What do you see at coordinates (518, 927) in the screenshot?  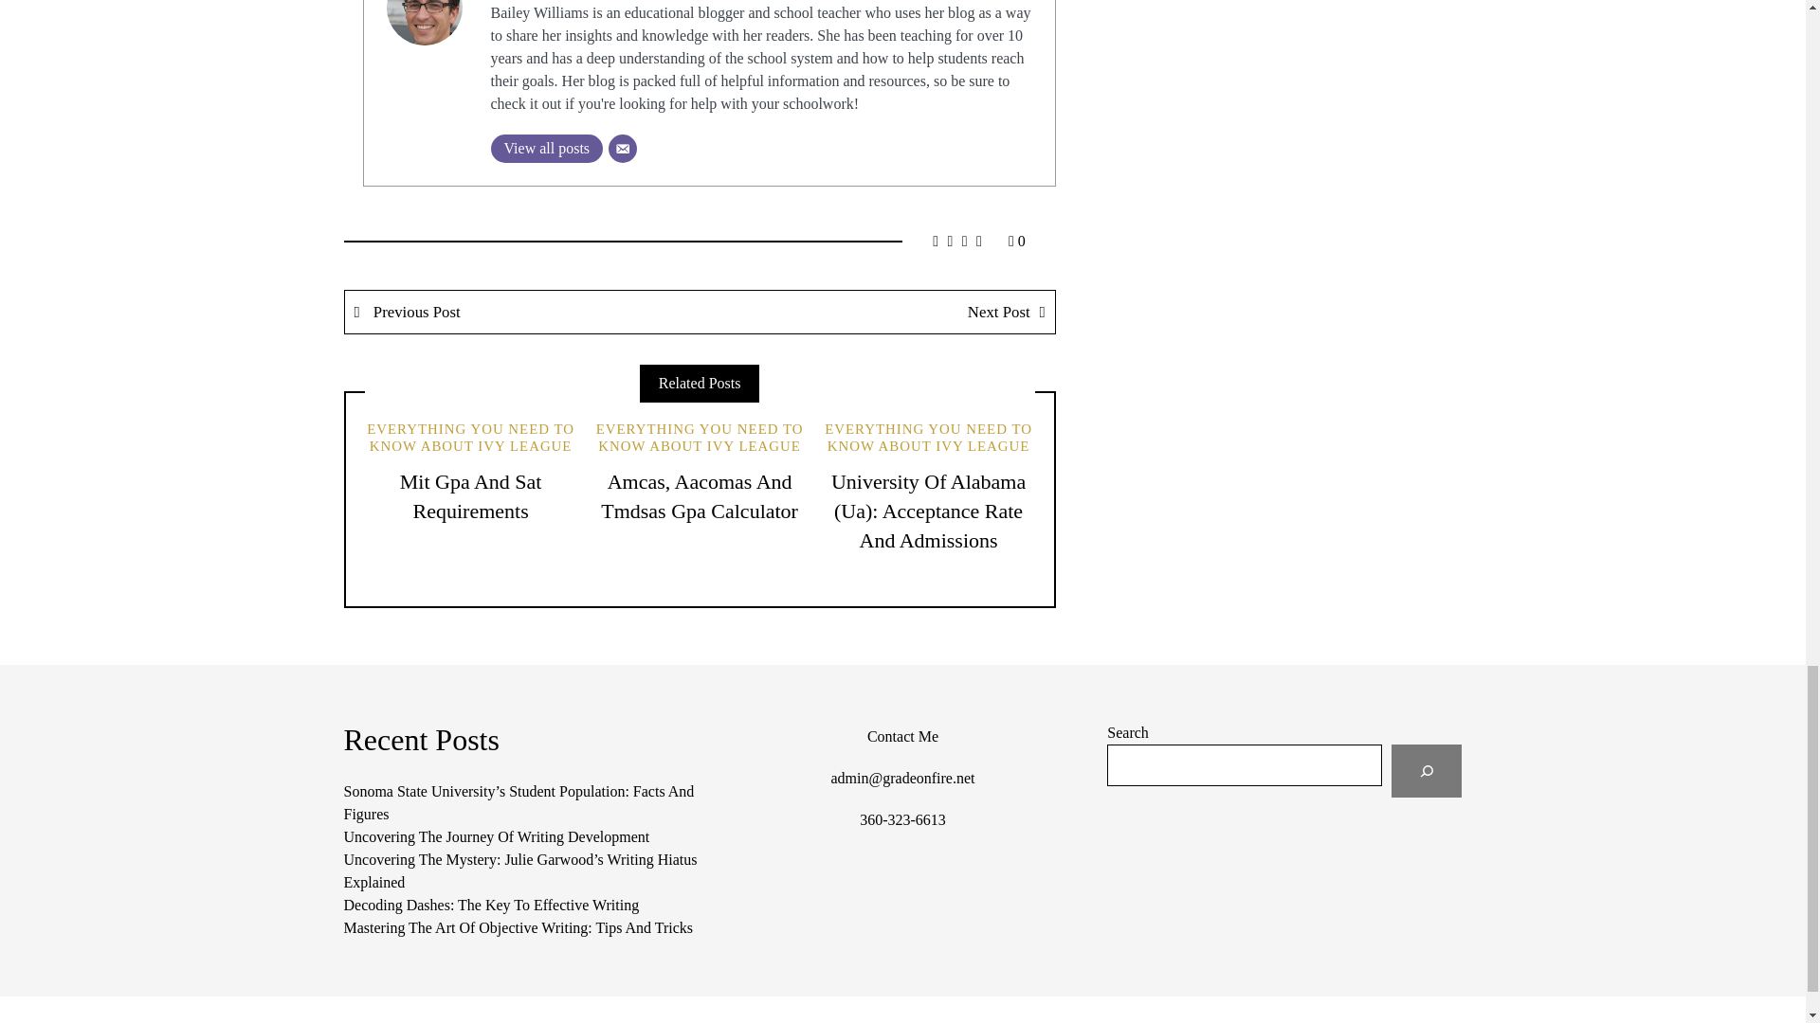 I see `Mastering The Art Of Objective Writing: Tips And Tricks` at bounding box center [518, 927].